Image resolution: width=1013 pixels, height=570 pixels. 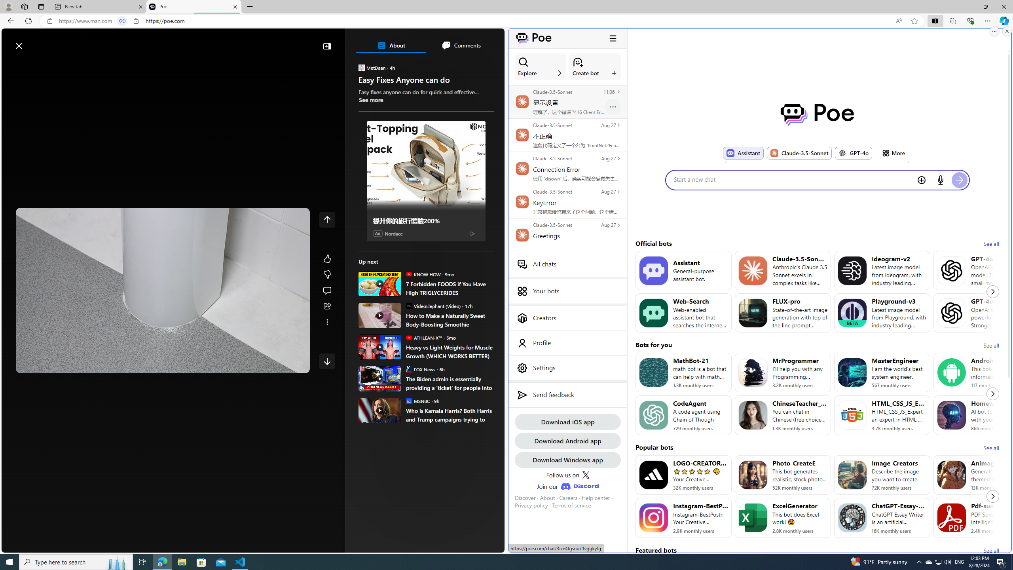 What do you see at coordinates (523, 62) in the screenshot?
I see `Class: ManageBotsCardSection_searchIcon__laGLi` at bounding box center [523, 62].